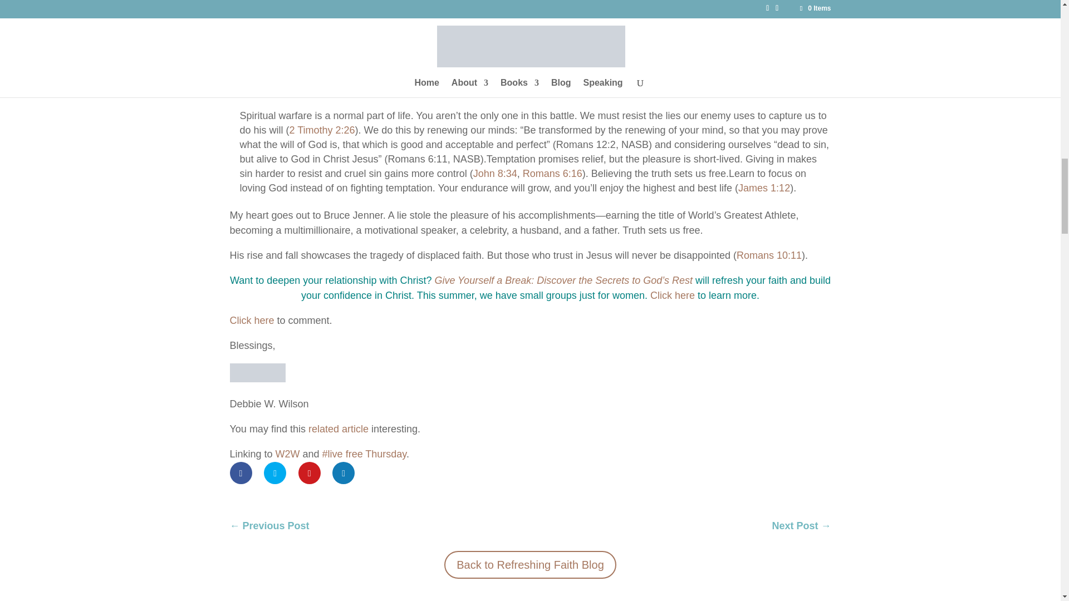 This screenshot has height=601, width=1069. I want to click on John 8:34, so click(496, 174).